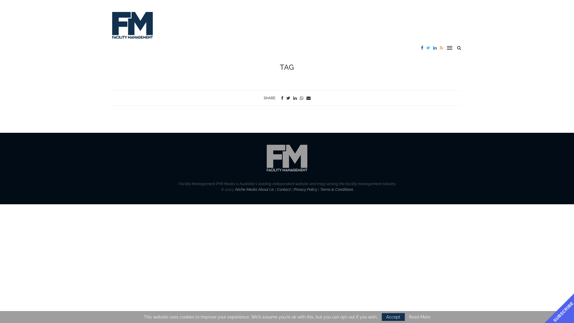 The image size is (574, 323). What do you see at coordinates (306, 190) in the screenshot?
I see `Privacy Policy` at bounding box center [306, 190].